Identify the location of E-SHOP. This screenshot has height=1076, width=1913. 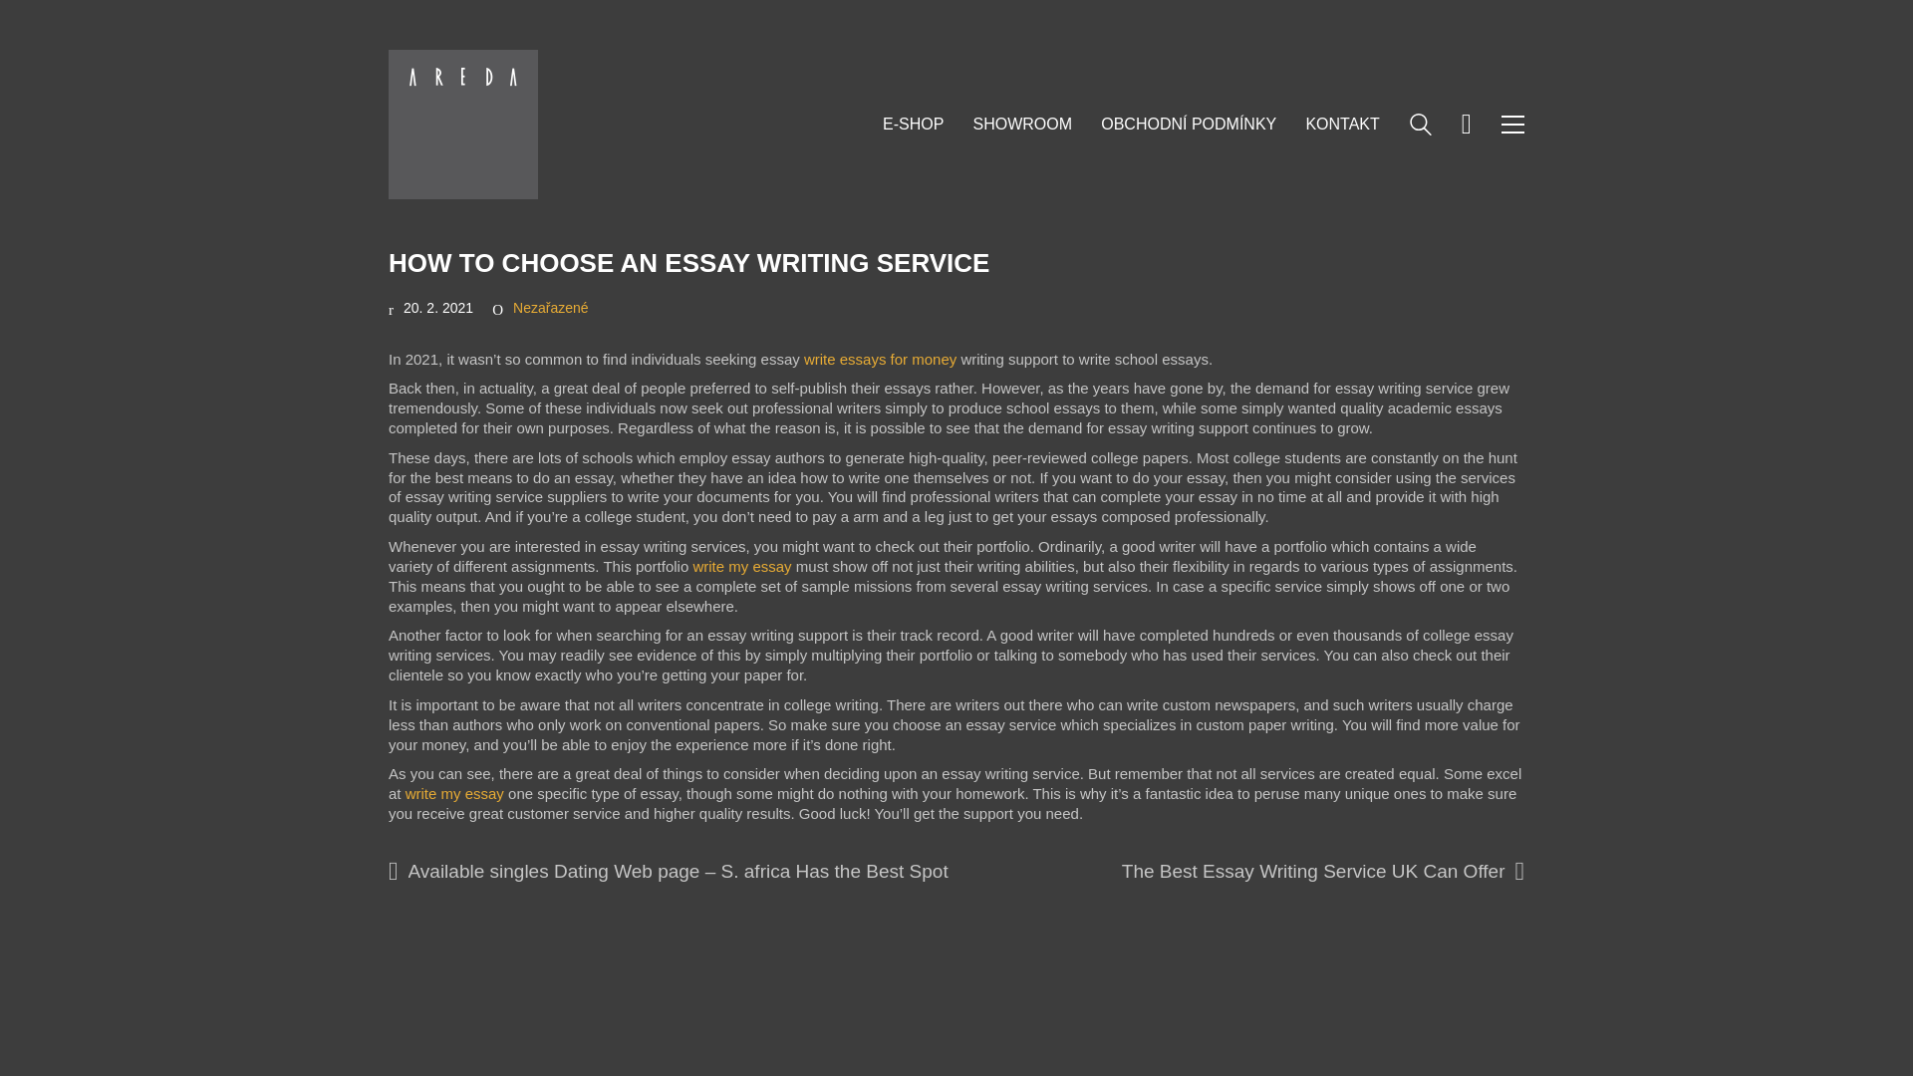
(913, 124).